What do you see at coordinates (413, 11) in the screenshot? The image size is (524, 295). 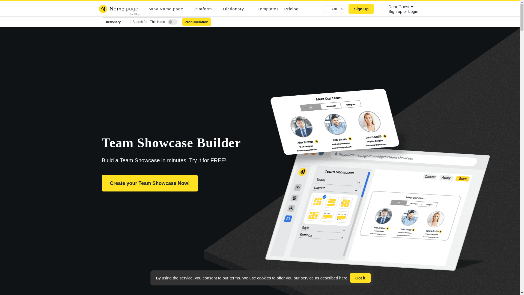 I see `Sign in to your account` at bounding box center [413, 11].